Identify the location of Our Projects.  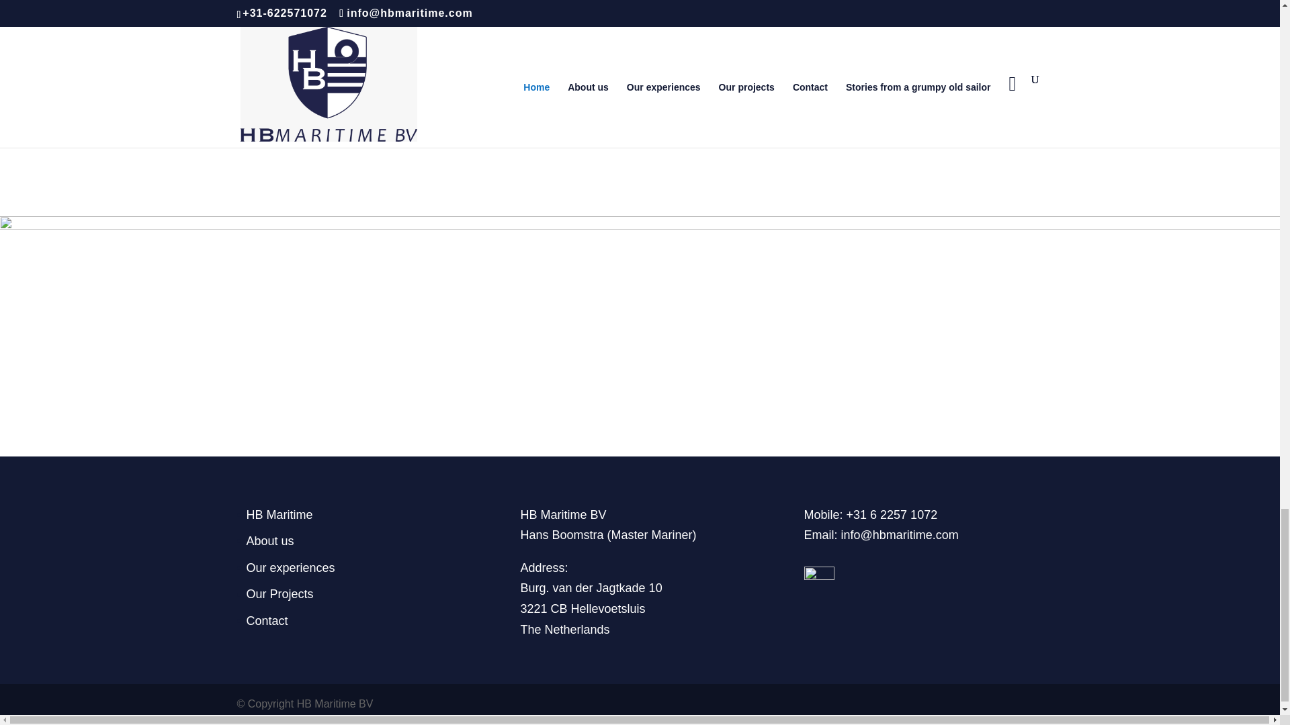
(279, 593).